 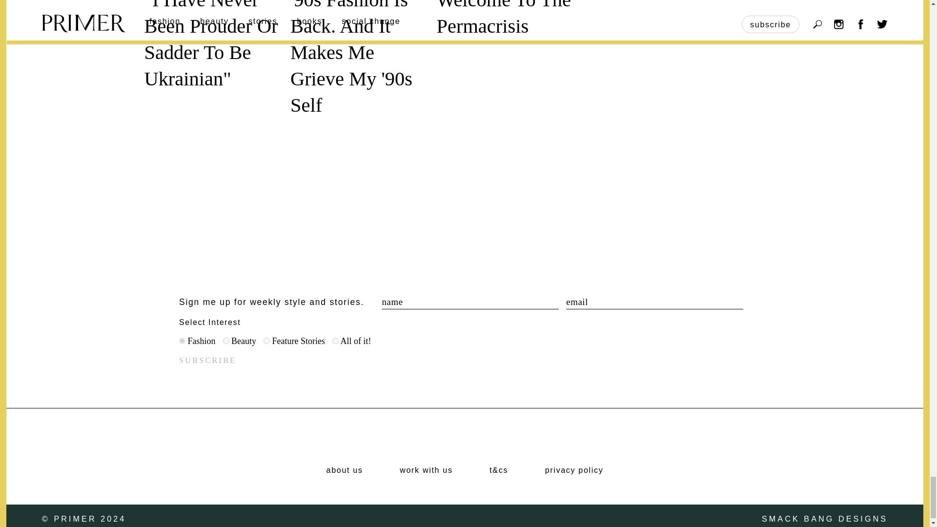 I want to click on Fashion, so click(x=182, y=341).